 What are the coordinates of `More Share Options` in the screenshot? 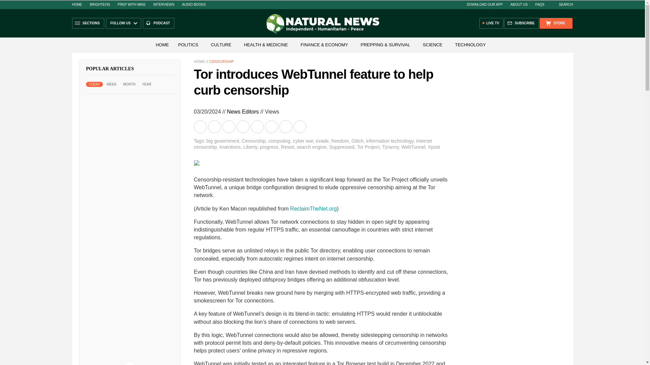 It's located at (300, 127).